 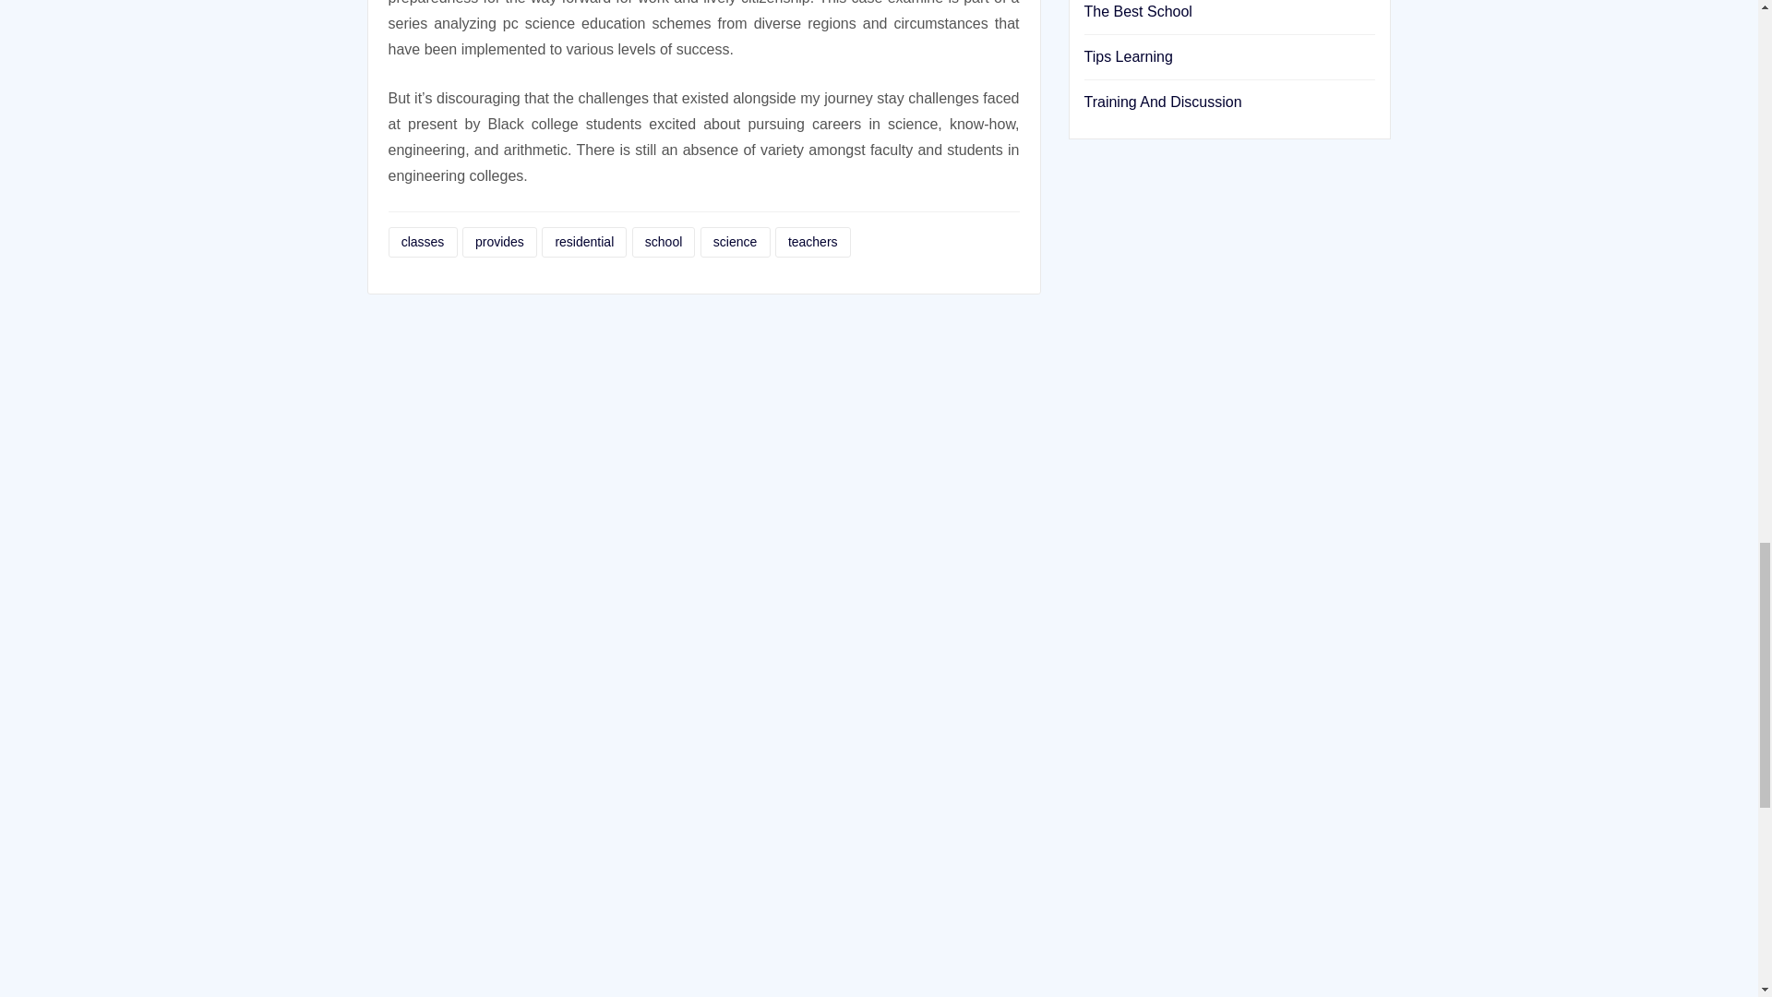 I want to click on classes, so click(x=423, y=242).